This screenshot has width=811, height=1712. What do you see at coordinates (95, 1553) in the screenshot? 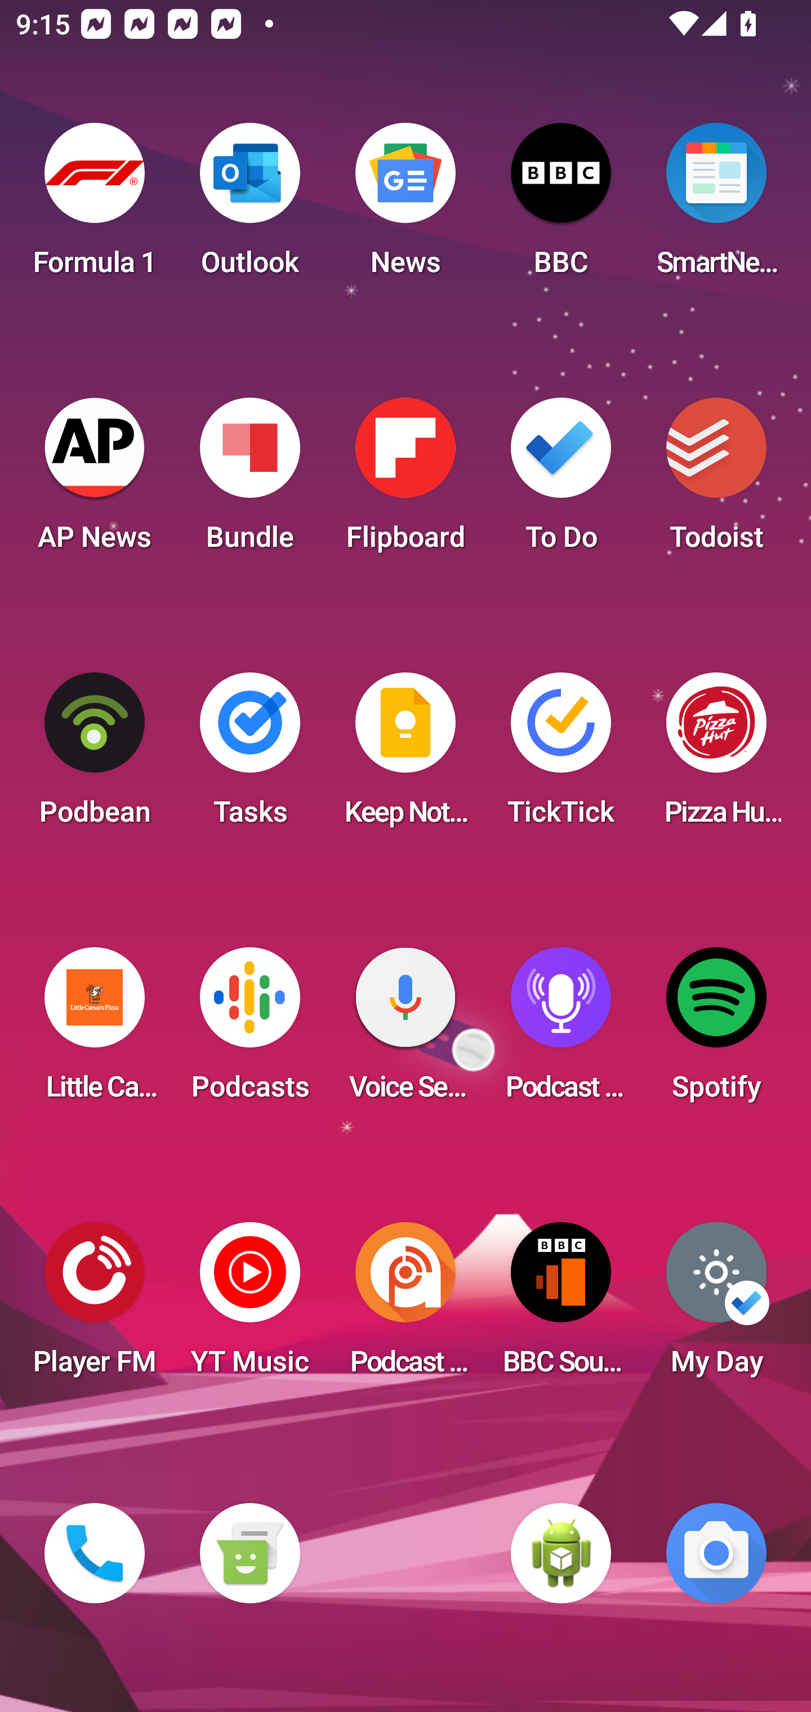
I see `Phone` at bounding box center [95, 1553].